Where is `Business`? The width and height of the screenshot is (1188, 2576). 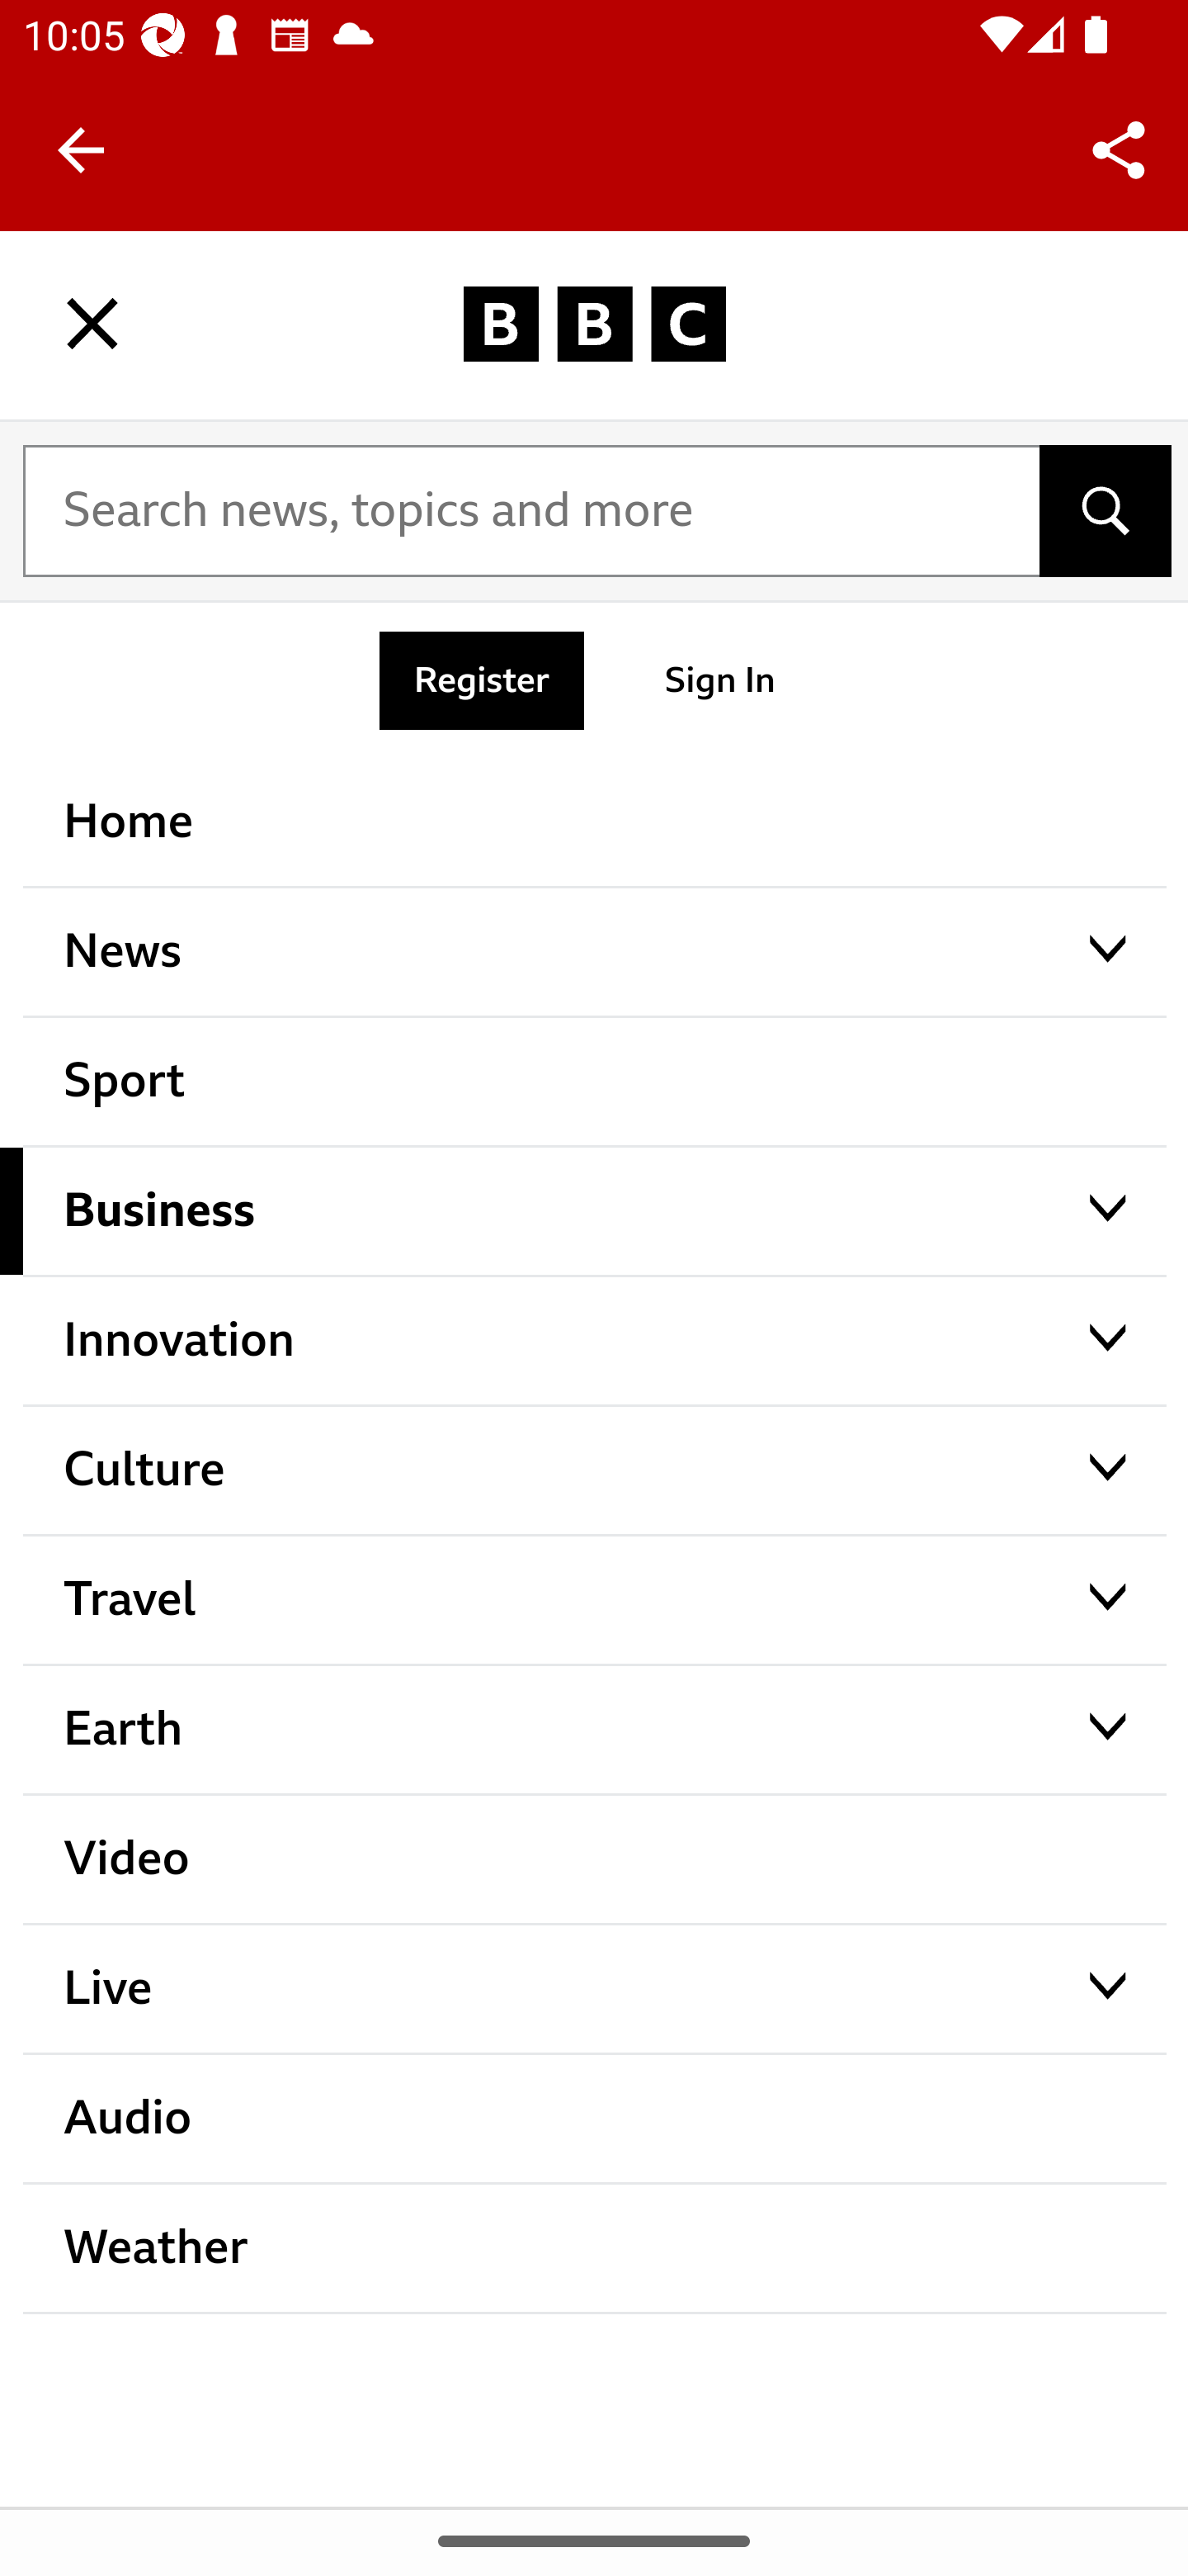 Business is located at coordinates (596, 1333).